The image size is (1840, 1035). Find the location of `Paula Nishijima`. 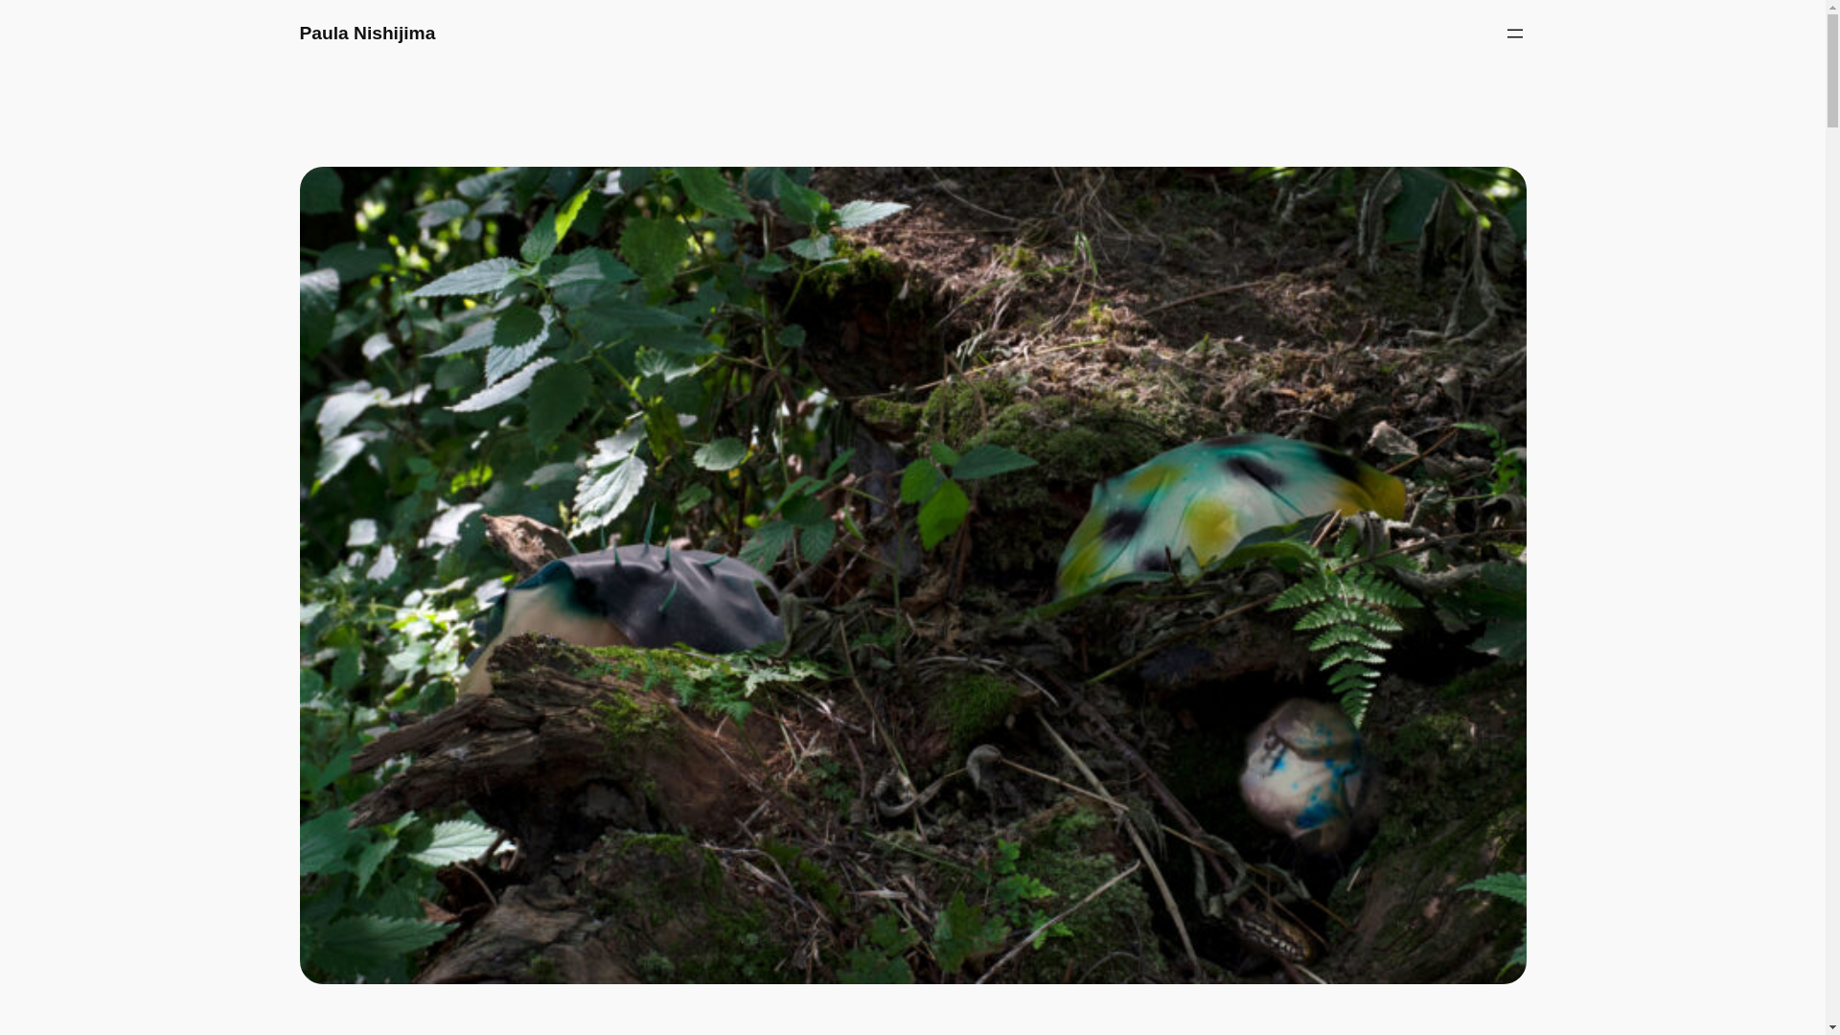

Paula Nishijima is located at coordinates (366, 33).